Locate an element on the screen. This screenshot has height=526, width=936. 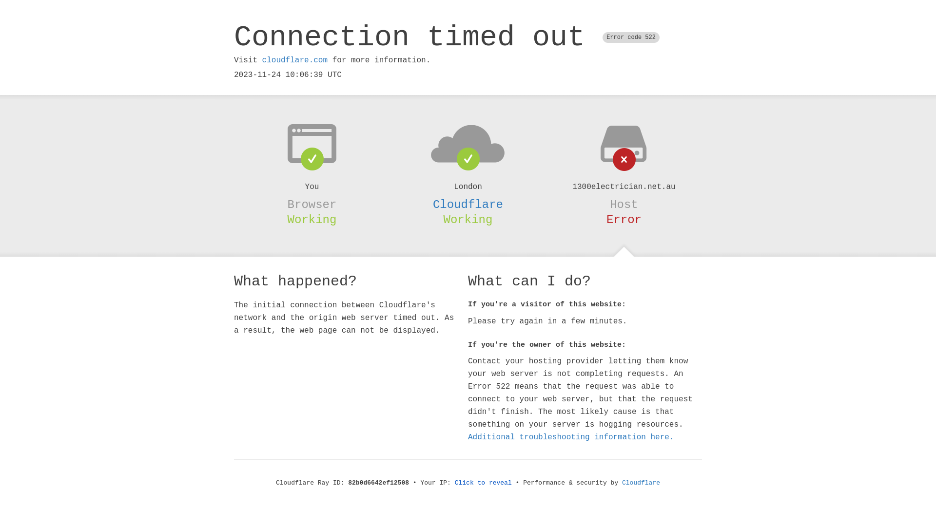
Cloudflare is located at coordinates (468, 205).